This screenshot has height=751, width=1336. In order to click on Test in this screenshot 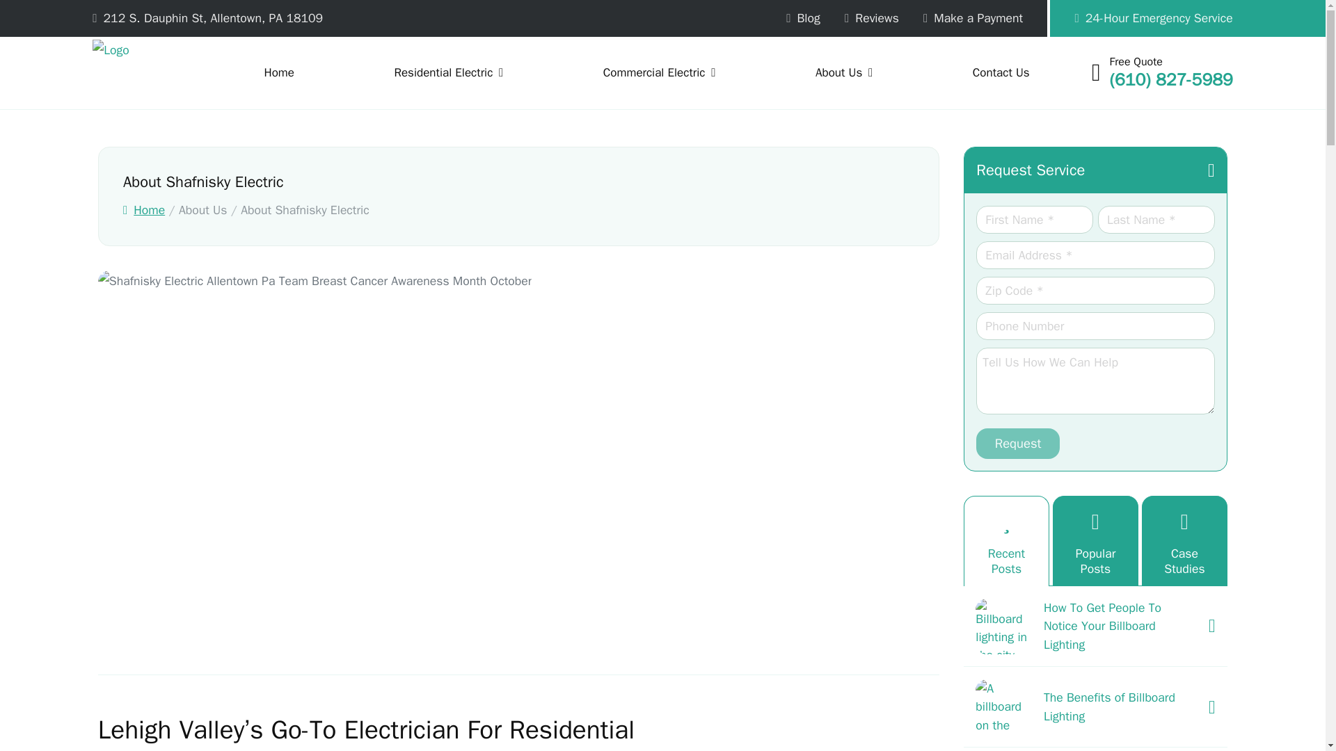, I will do `click(659, 73)`.